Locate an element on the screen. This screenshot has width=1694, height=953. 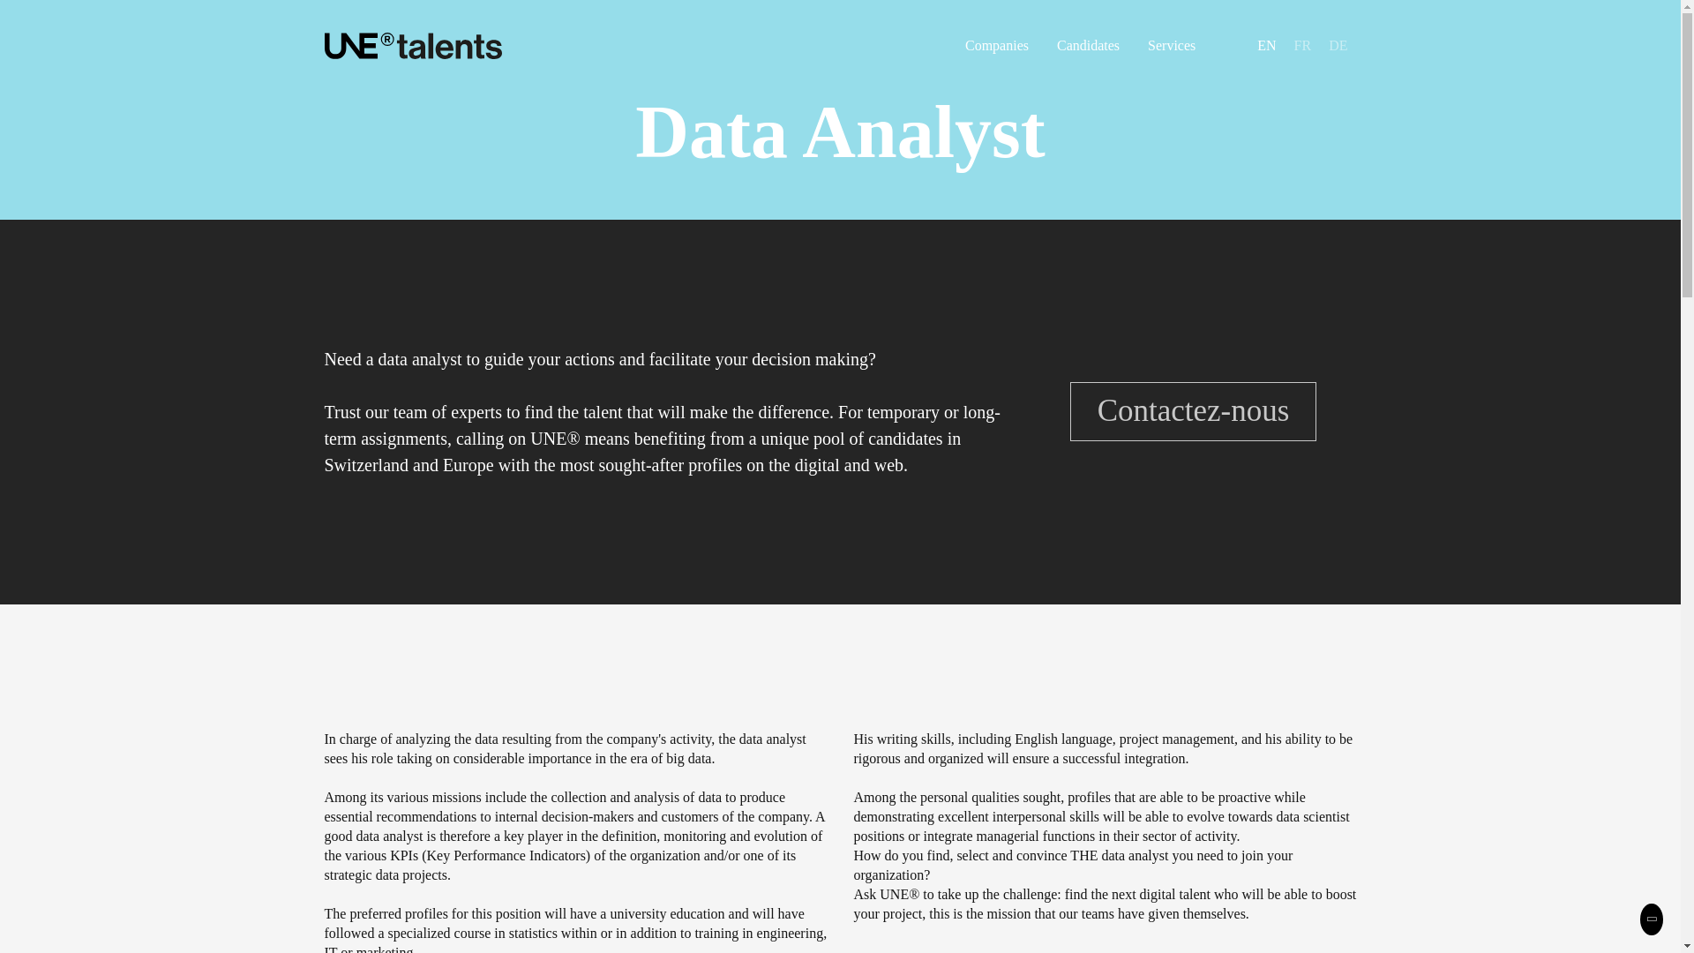
FR is located at coordinates (1302, 46).